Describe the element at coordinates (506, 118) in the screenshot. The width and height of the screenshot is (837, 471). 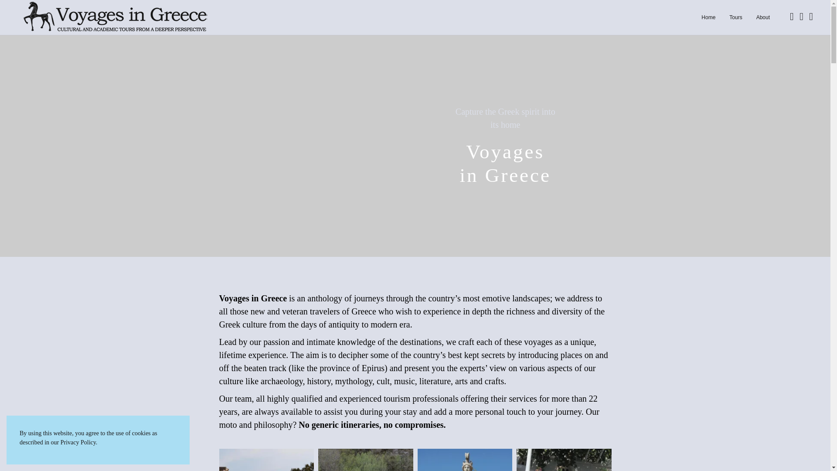
I see `Home` at that location.